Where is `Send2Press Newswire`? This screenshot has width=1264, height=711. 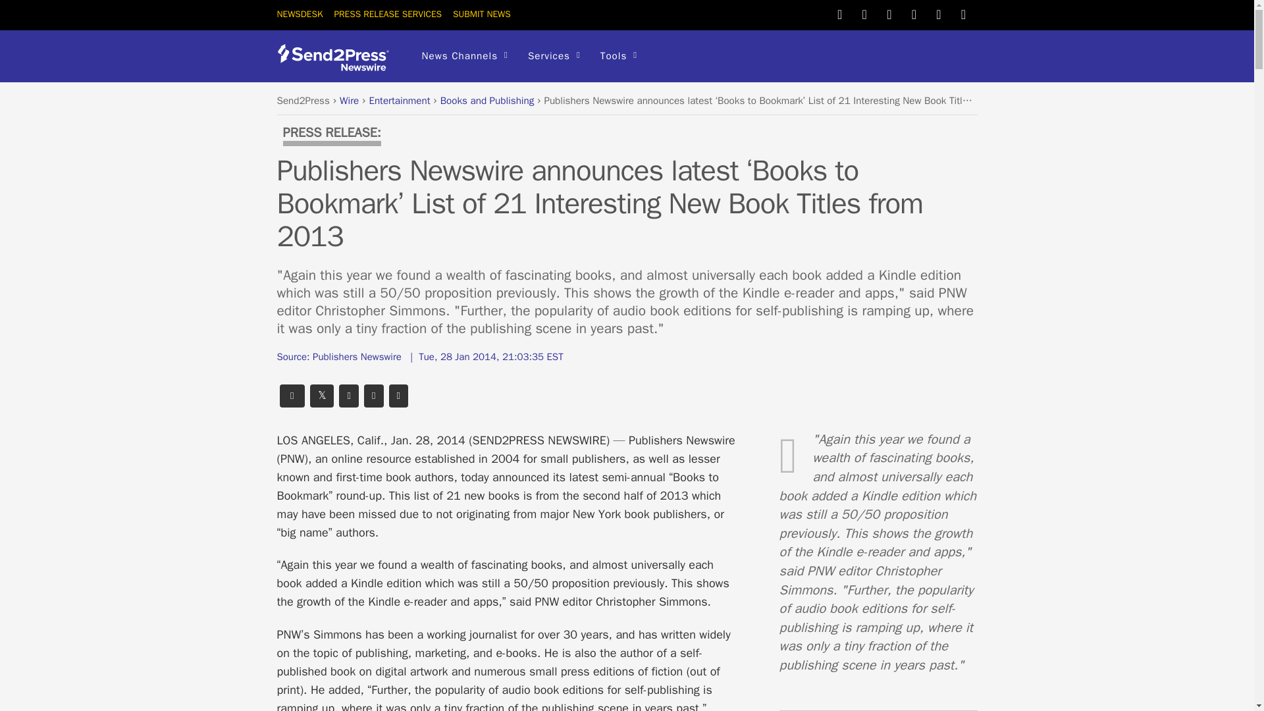 Send2Press Newswire is located at coordinates (337, 57).